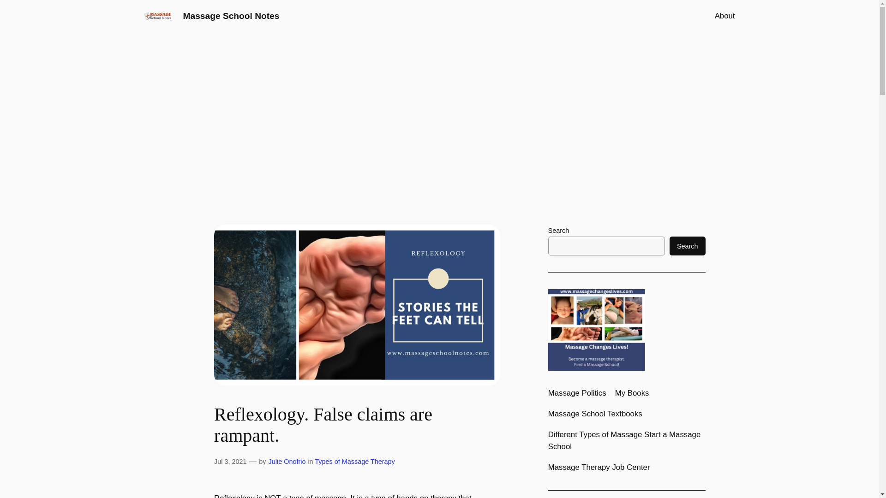 Image resolution: width=886 pixels, height=498 pixels. Describe the element at coordinates (725, 16) in the screenshot. I see `About` at that location.